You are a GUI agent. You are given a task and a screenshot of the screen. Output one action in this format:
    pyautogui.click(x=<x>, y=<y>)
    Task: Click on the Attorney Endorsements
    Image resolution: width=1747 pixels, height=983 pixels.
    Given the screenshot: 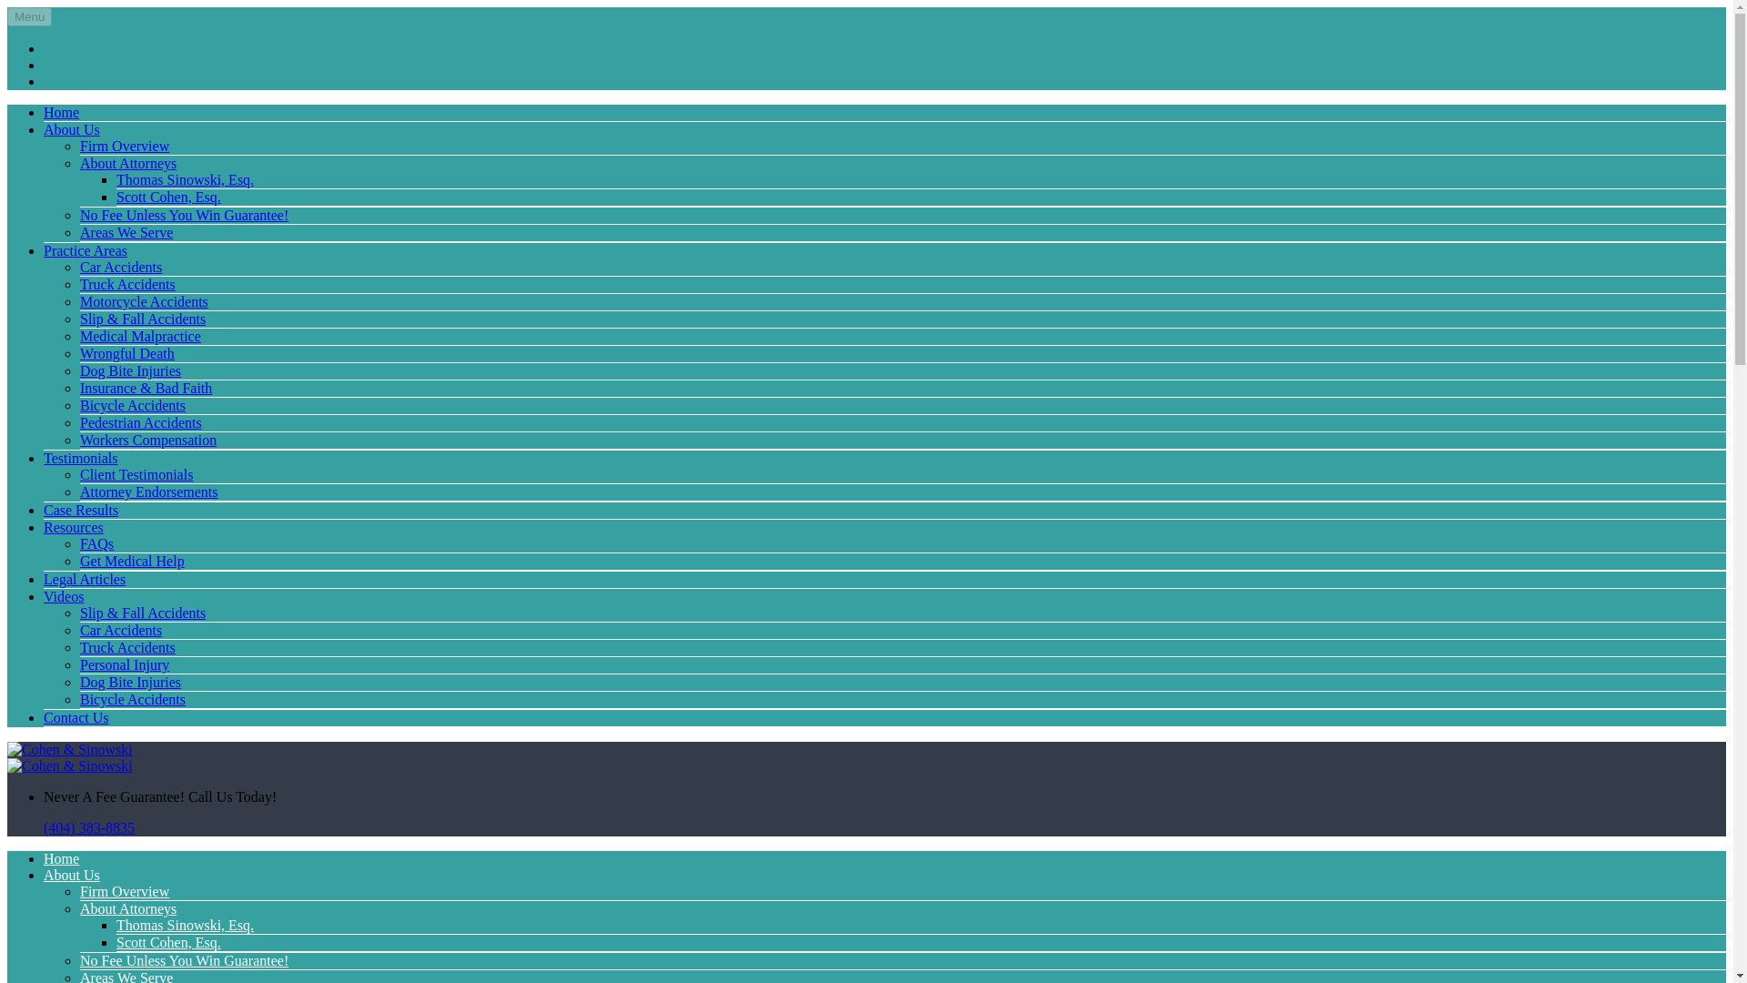 What is the action you would take?
    pyautogui.click(x=149, y=491)
    